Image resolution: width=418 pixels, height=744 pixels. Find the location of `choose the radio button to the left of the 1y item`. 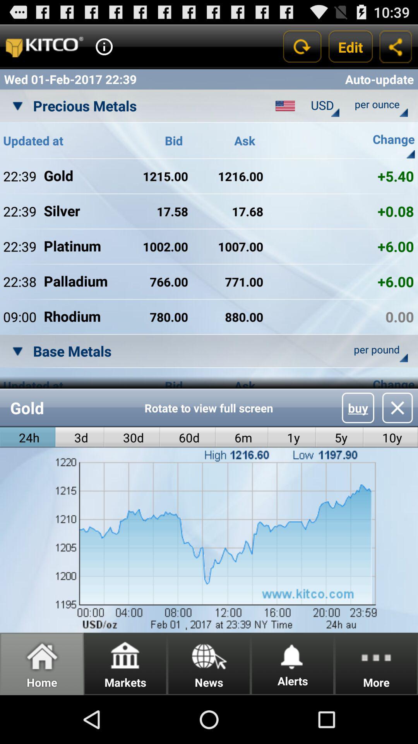

choose the radio button to the left of the 1y item is located at coordinates (242, 437).